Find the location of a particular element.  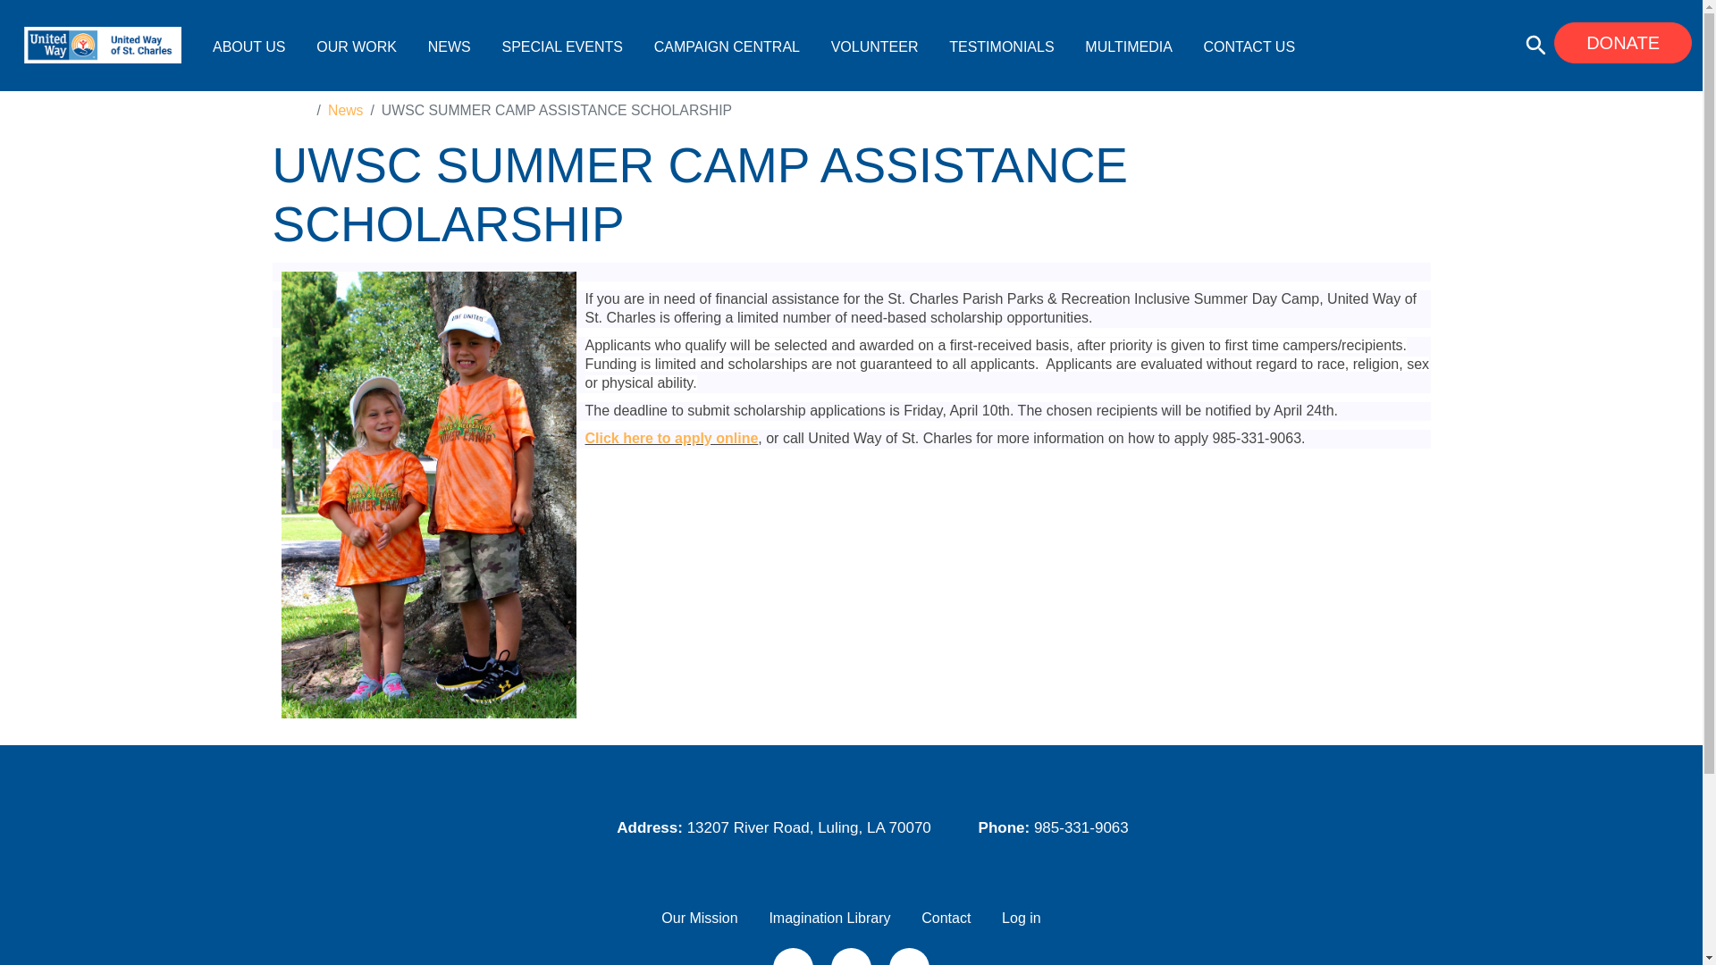

VOLUNTEER is located at coordinates (874, 46).